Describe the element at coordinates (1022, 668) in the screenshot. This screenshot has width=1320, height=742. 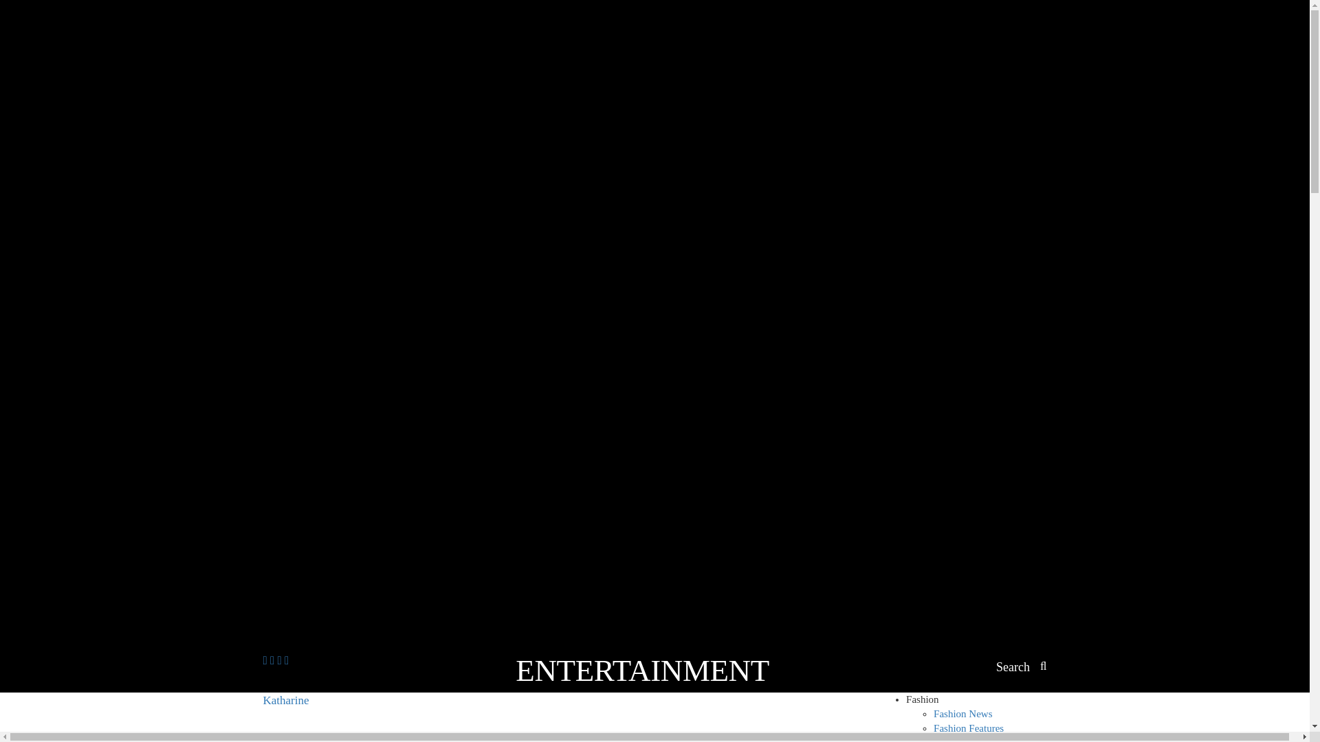
I see `Search` at that location.